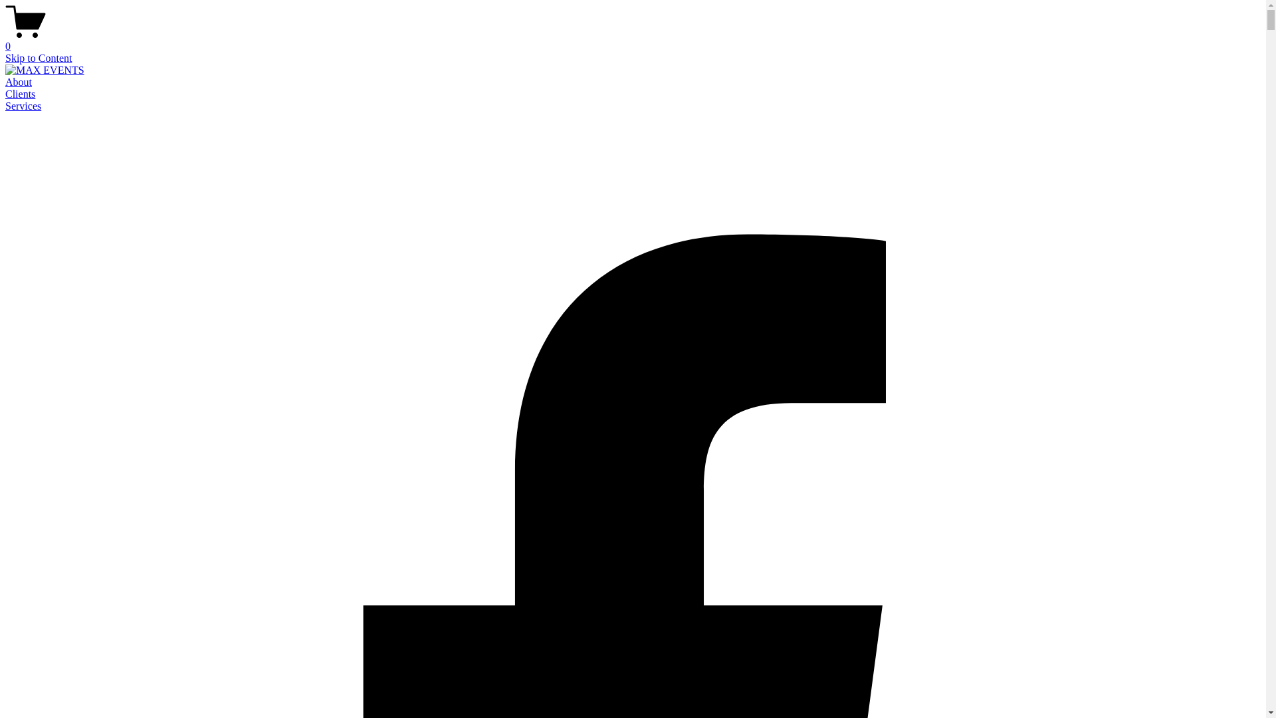 Image resolution: width=1276 pixels, height=718 pixels. What do you see at coordinates (20, 94) in the screenshot?
I see `Clients` at bounding box center [20, 94].